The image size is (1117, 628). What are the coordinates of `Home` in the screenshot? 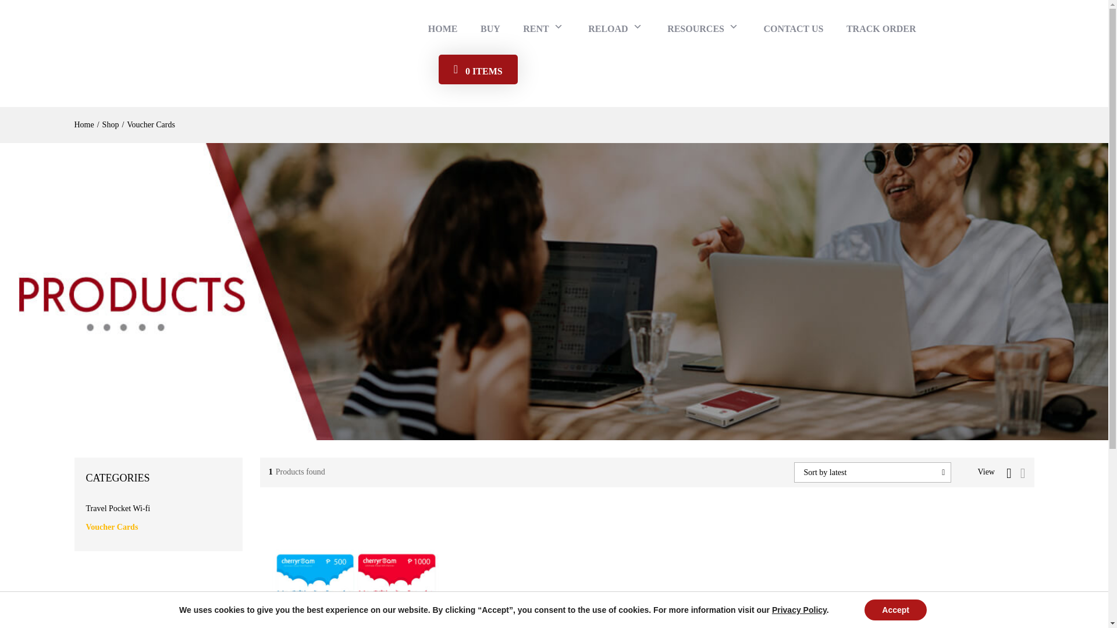 It's located at (84, 124).